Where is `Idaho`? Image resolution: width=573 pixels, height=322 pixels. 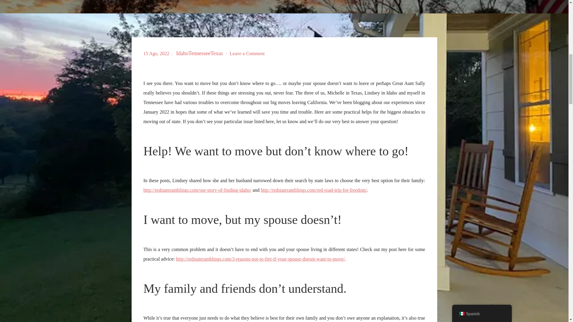 Idaho is located at coordinates (182, 53).